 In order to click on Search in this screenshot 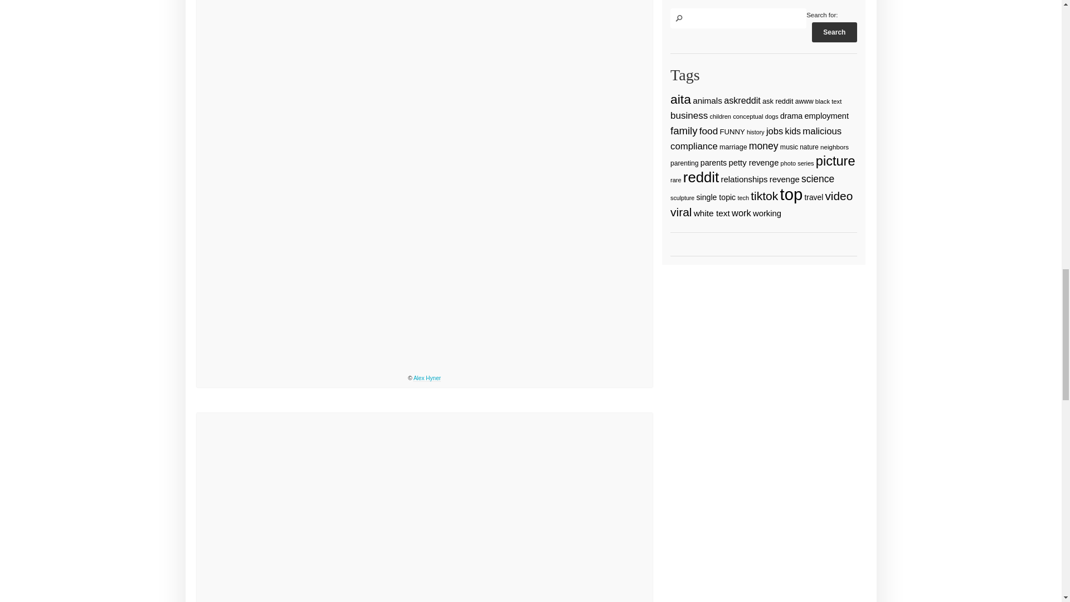, I will do `click(834, 32)`.